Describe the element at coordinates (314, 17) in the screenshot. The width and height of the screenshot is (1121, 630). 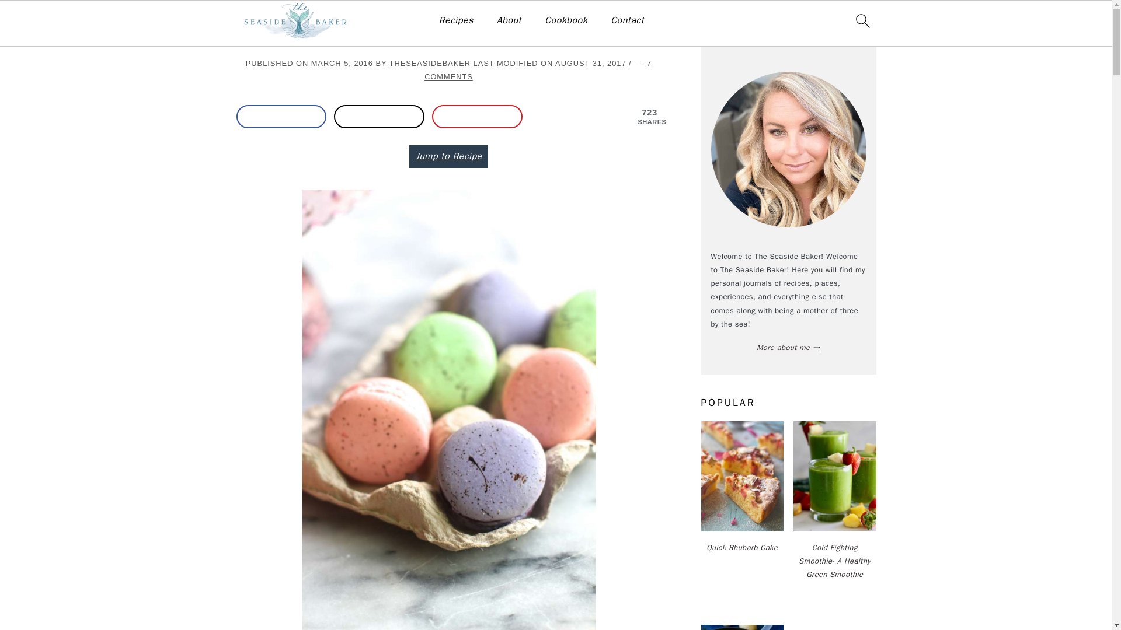
I see `Sweets` at that location.